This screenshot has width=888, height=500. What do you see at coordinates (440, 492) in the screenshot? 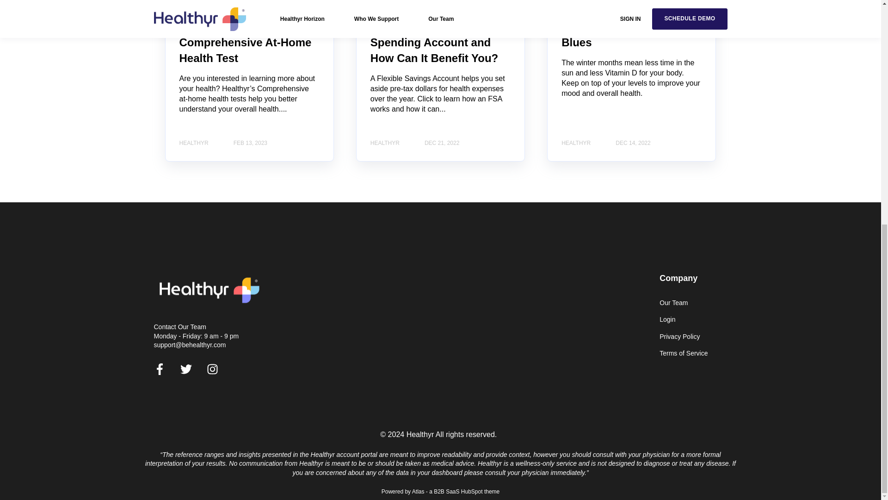
I see `Powered by Atlas - a B2B SaaS HubSpot theme` at bounding box center [440, 492].